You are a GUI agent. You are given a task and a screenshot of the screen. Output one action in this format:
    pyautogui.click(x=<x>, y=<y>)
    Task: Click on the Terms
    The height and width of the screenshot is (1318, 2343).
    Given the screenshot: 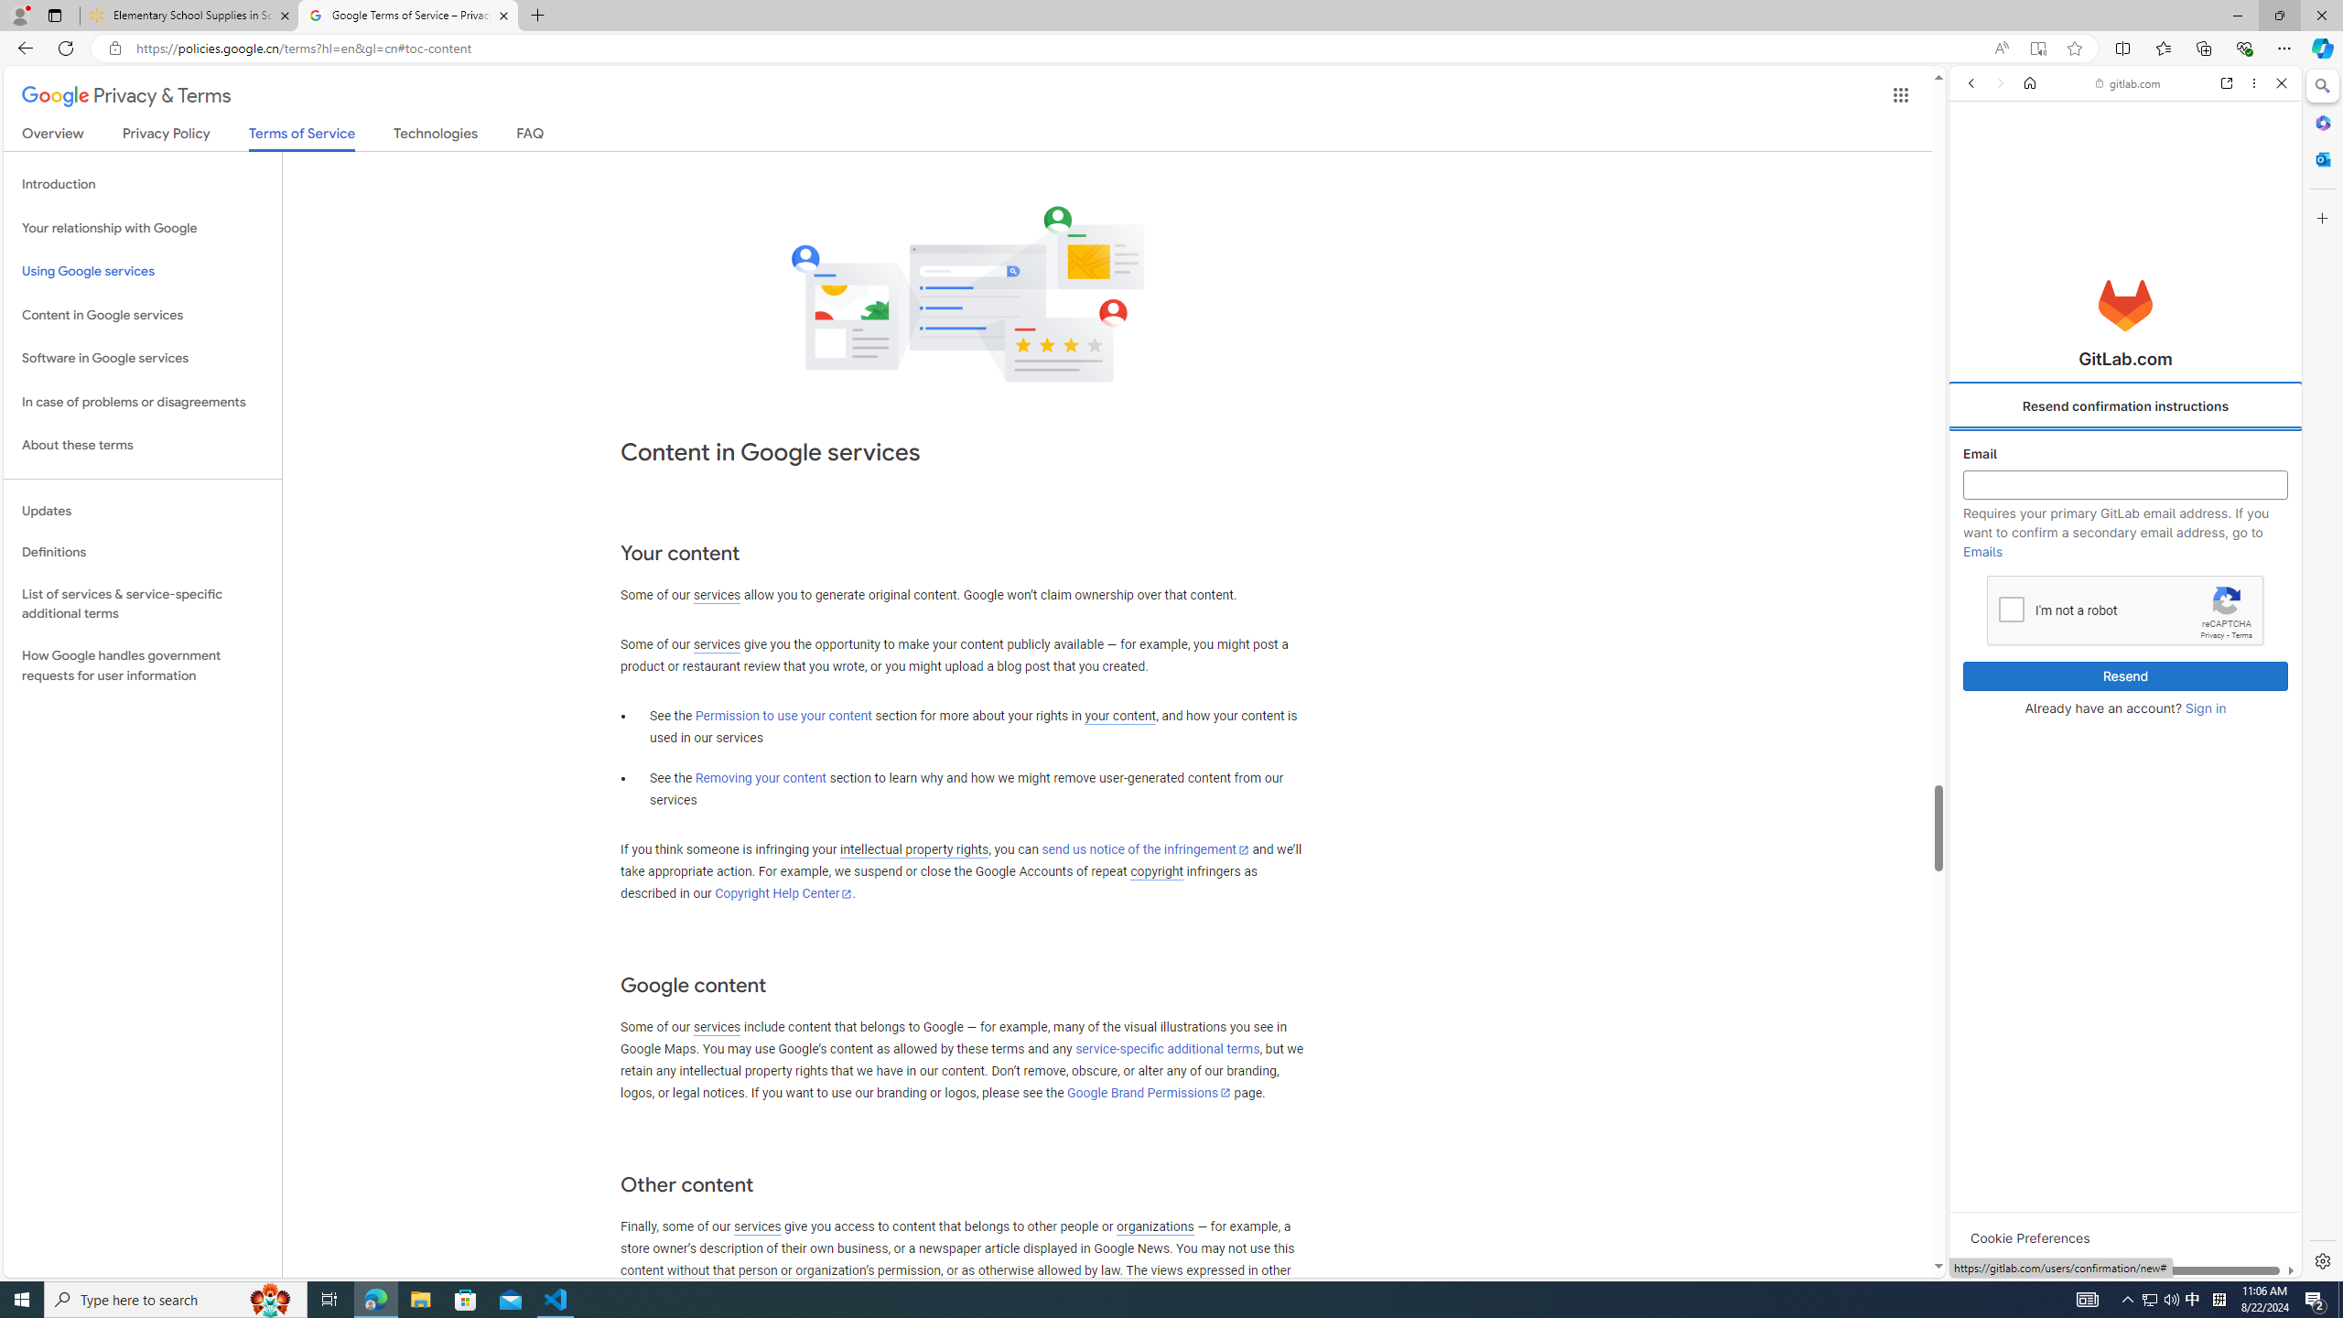 What is the action you would take?
    pyautogui.click(x=2242, y=635)
    